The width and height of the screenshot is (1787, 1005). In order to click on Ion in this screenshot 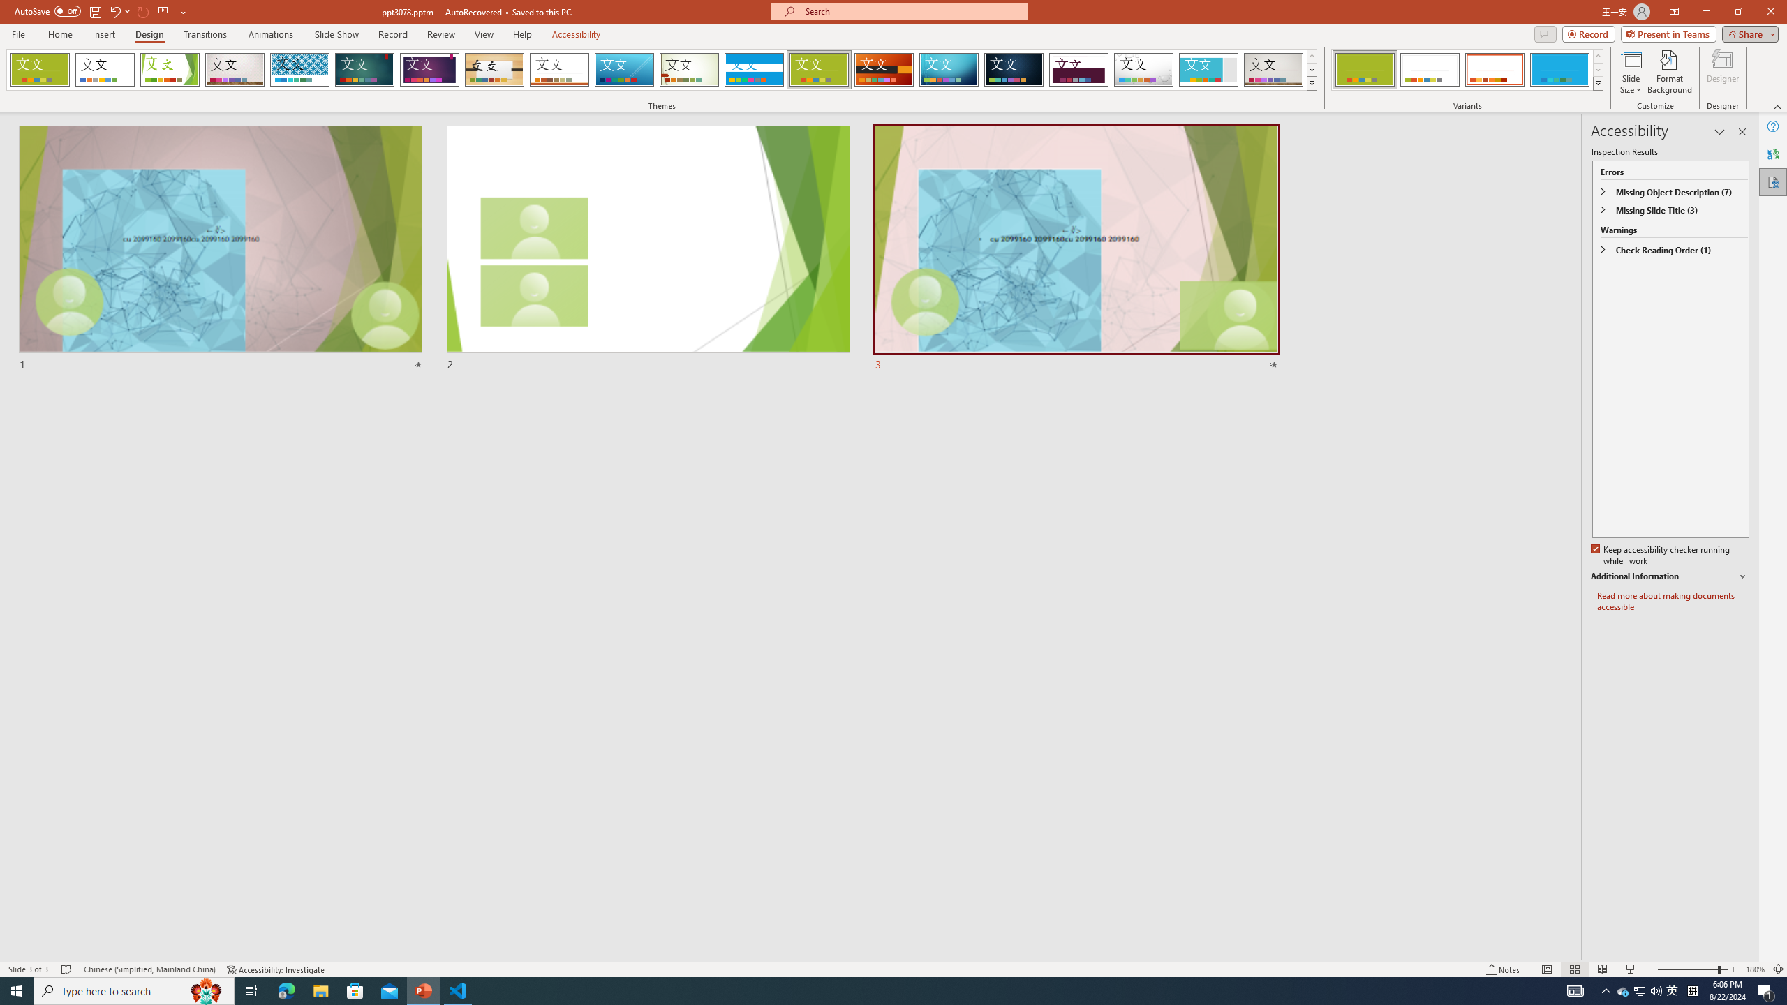, I will do `click(364, 70)`.